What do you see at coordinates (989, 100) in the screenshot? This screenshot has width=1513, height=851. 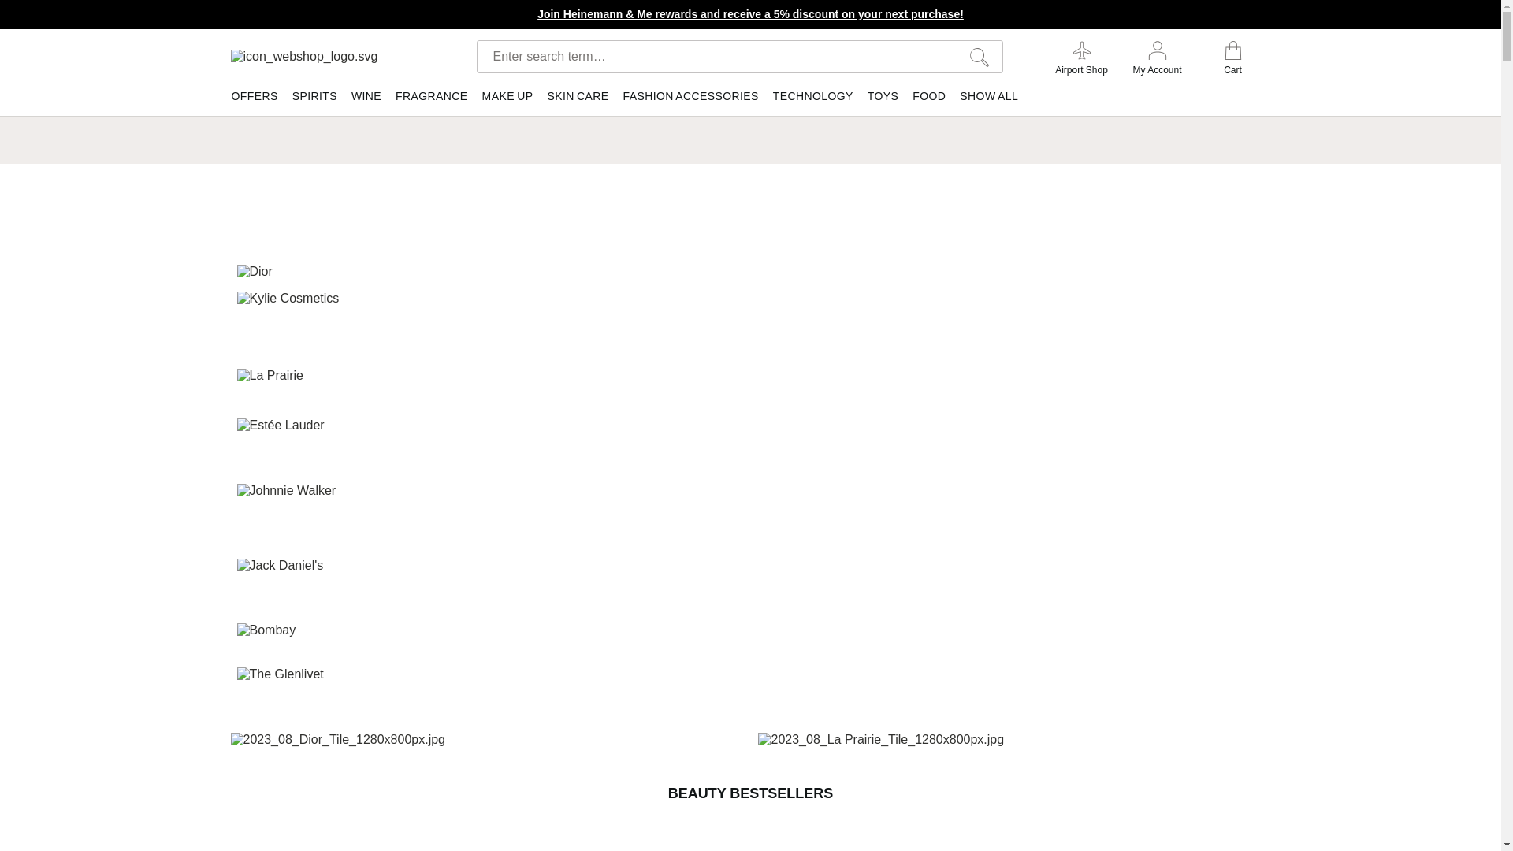 I see `SHOW ALL` at bounding box center [989, 100].